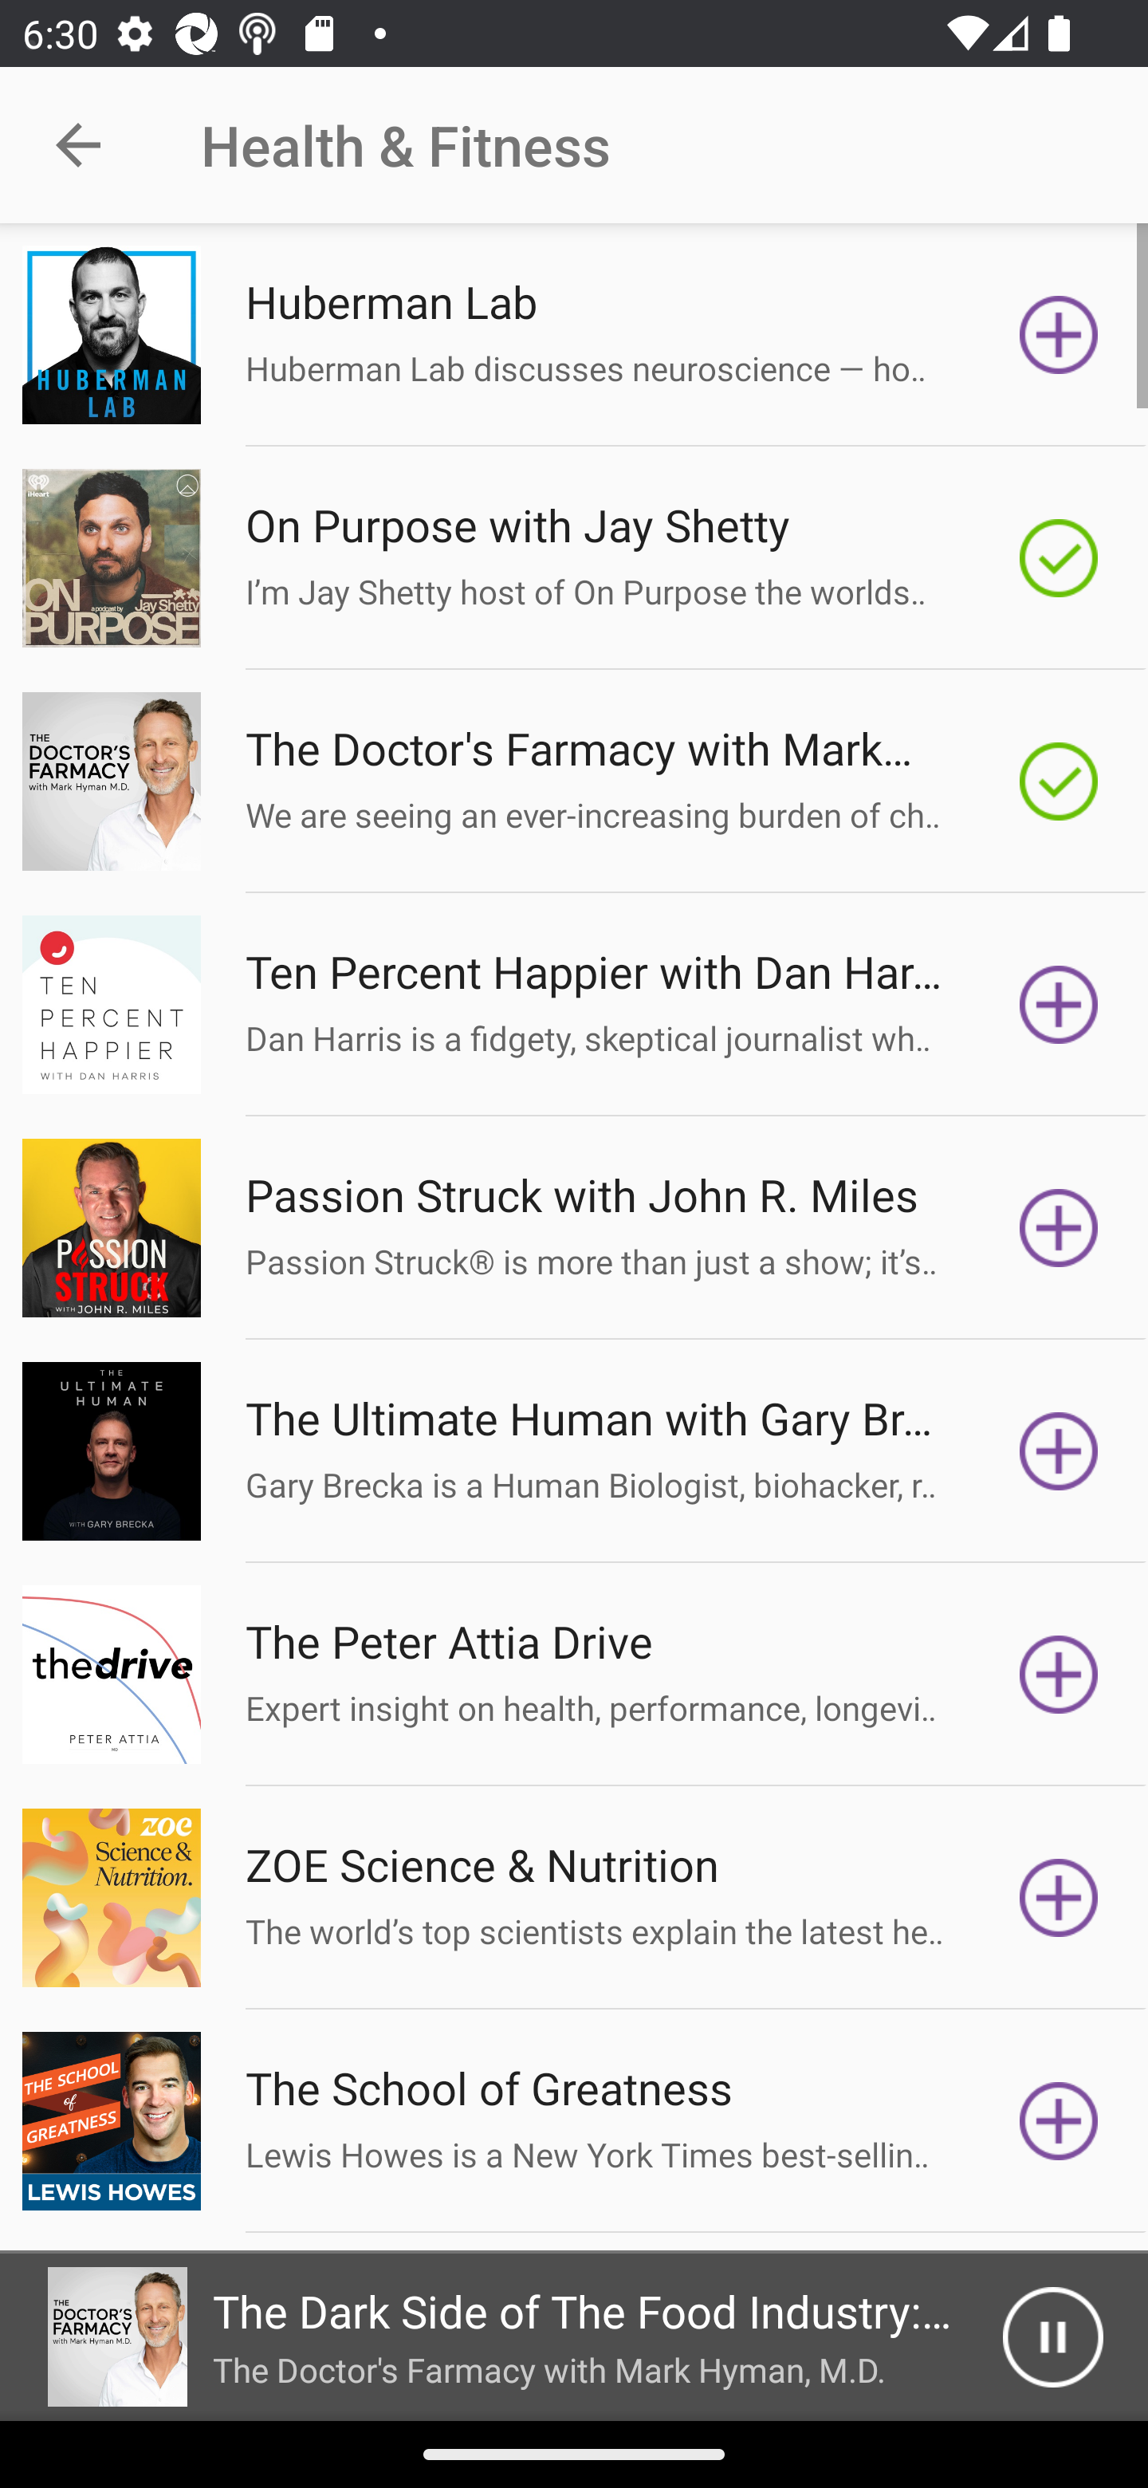  I want to click on Pause, so click(1052, 2337).